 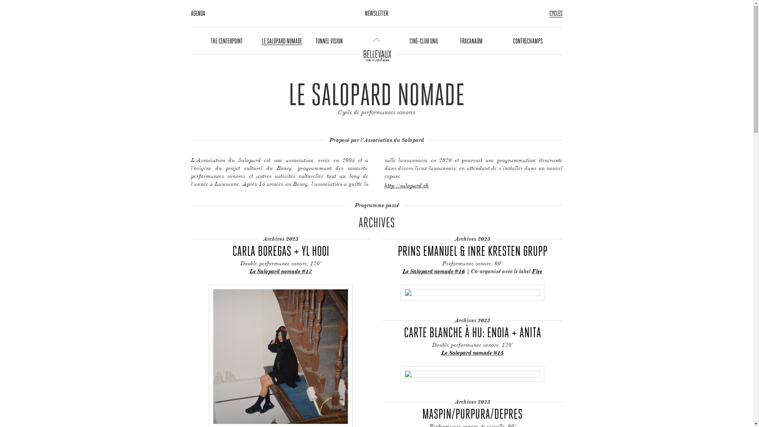 I want to click on MASPIN/PURPURA/DEPRES, so click(x=473, y=414).